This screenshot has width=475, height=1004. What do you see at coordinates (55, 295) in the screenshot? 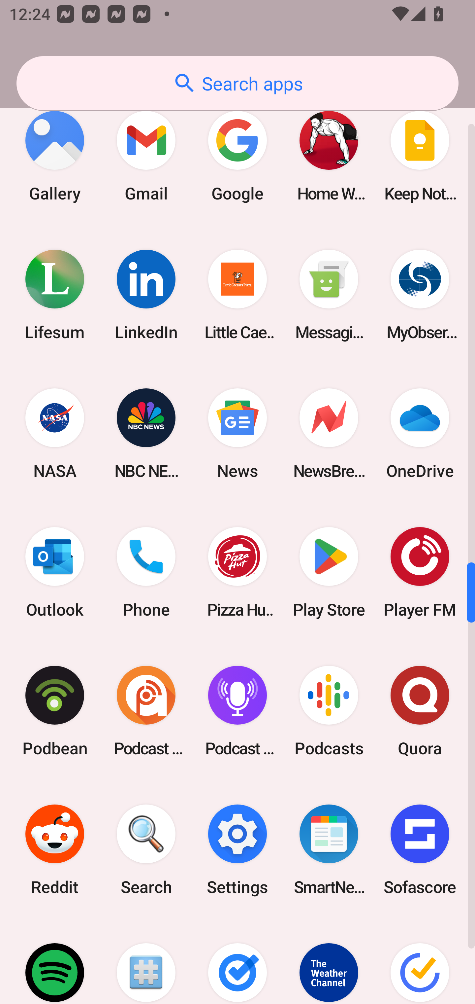
I see `Lifesum` at bounding box center [55, 295].